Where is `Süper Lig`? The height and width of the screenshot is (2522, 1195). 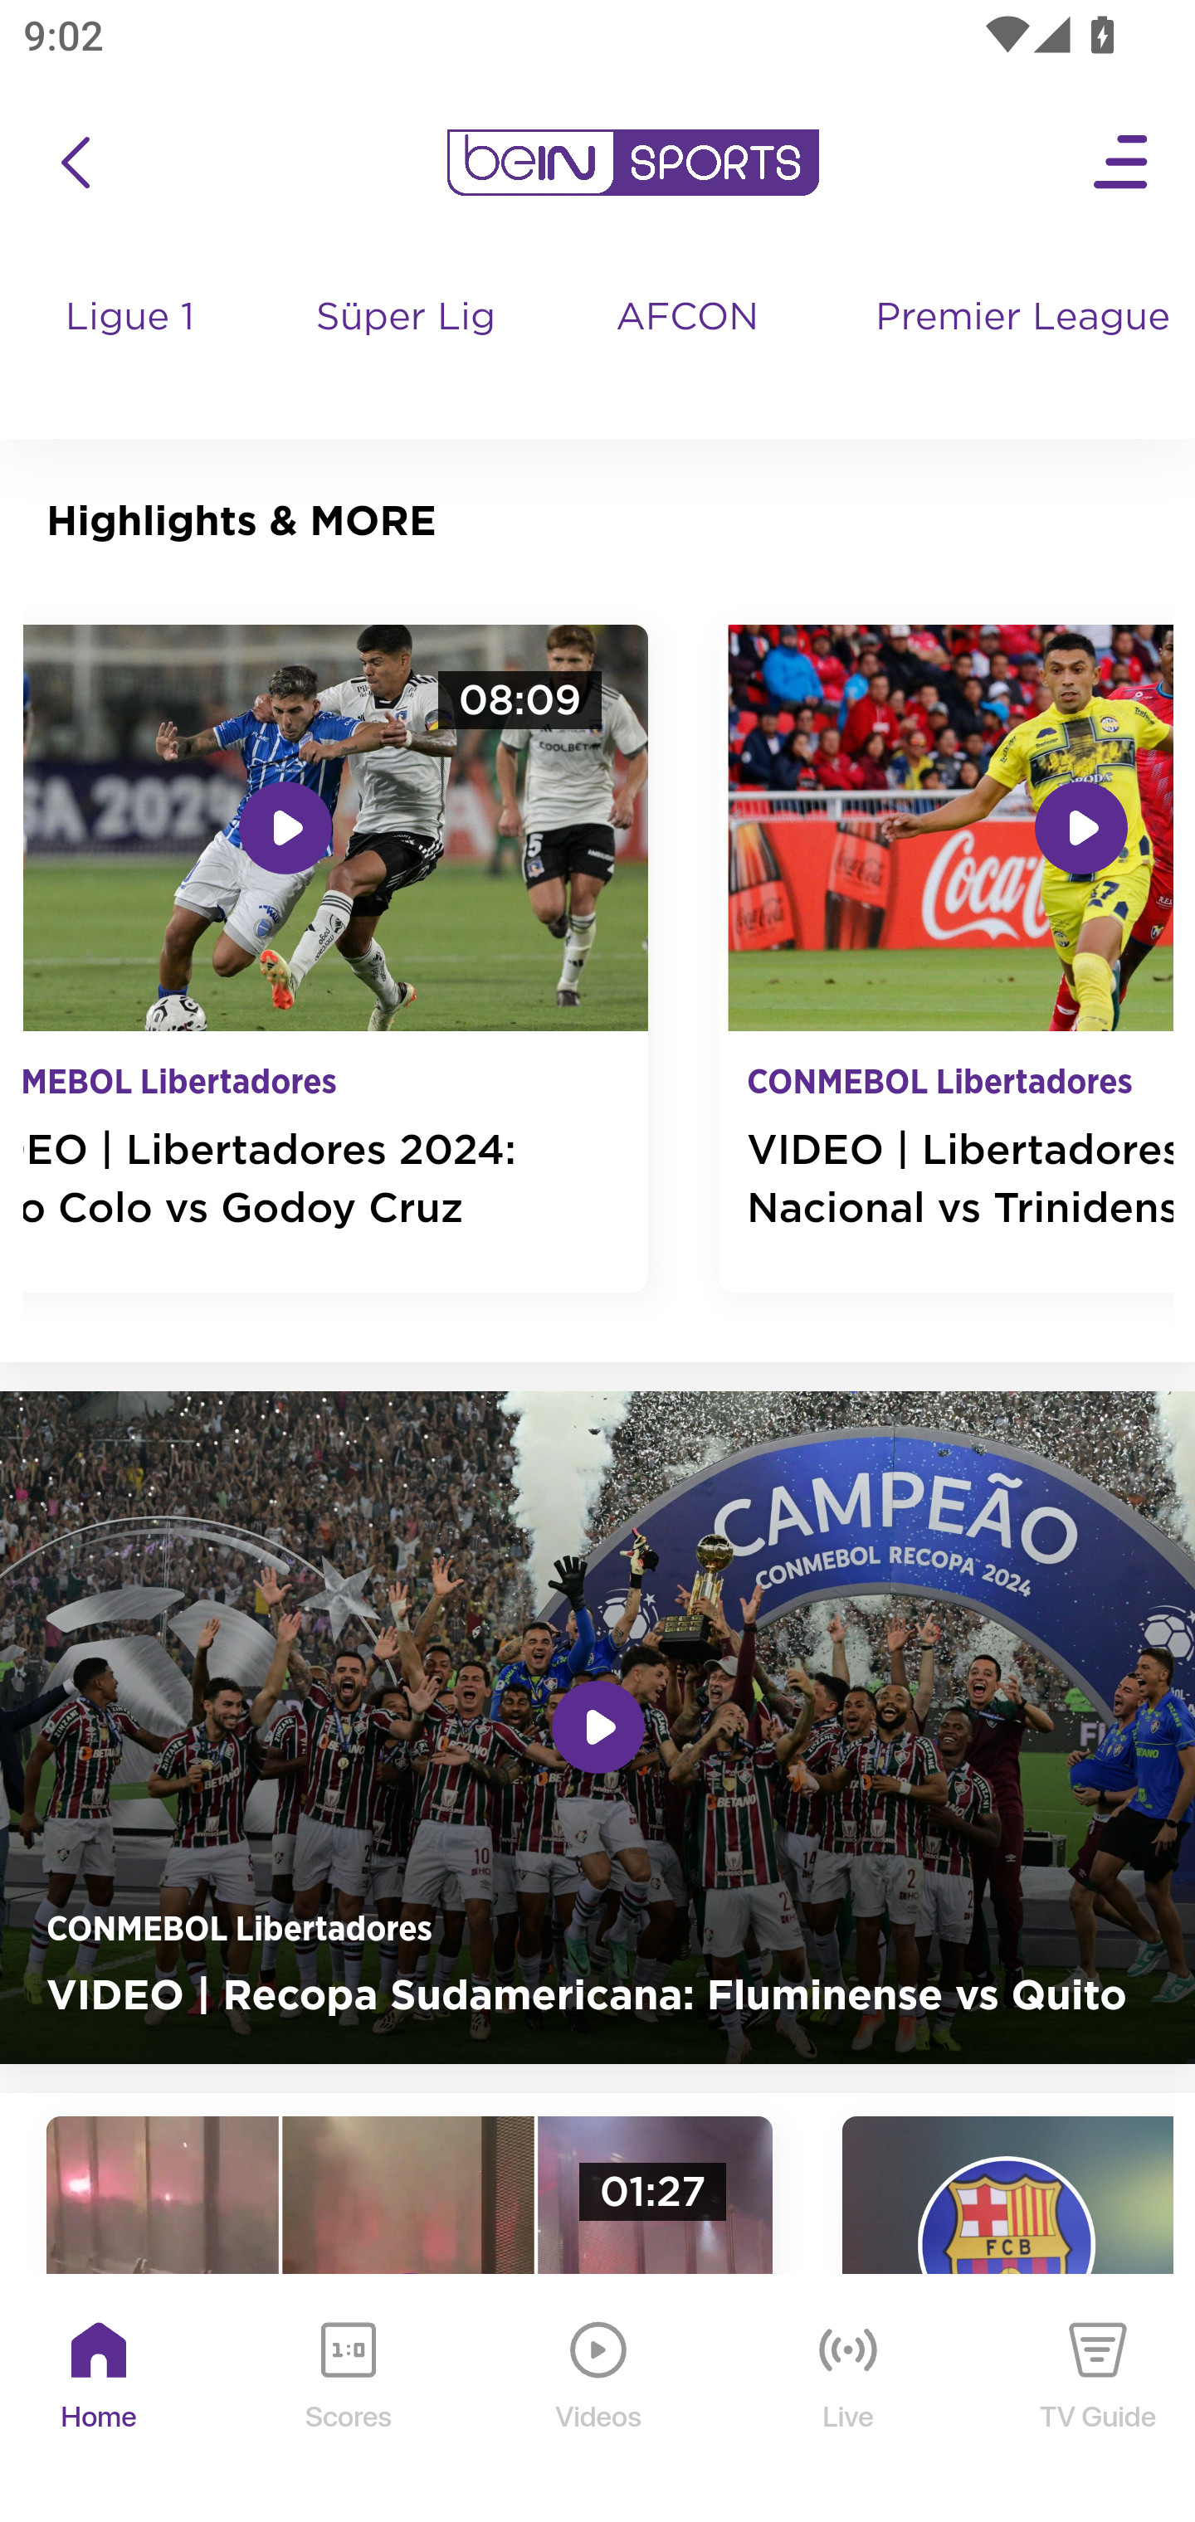
Süper Lig is located at coordinates (407, 348).